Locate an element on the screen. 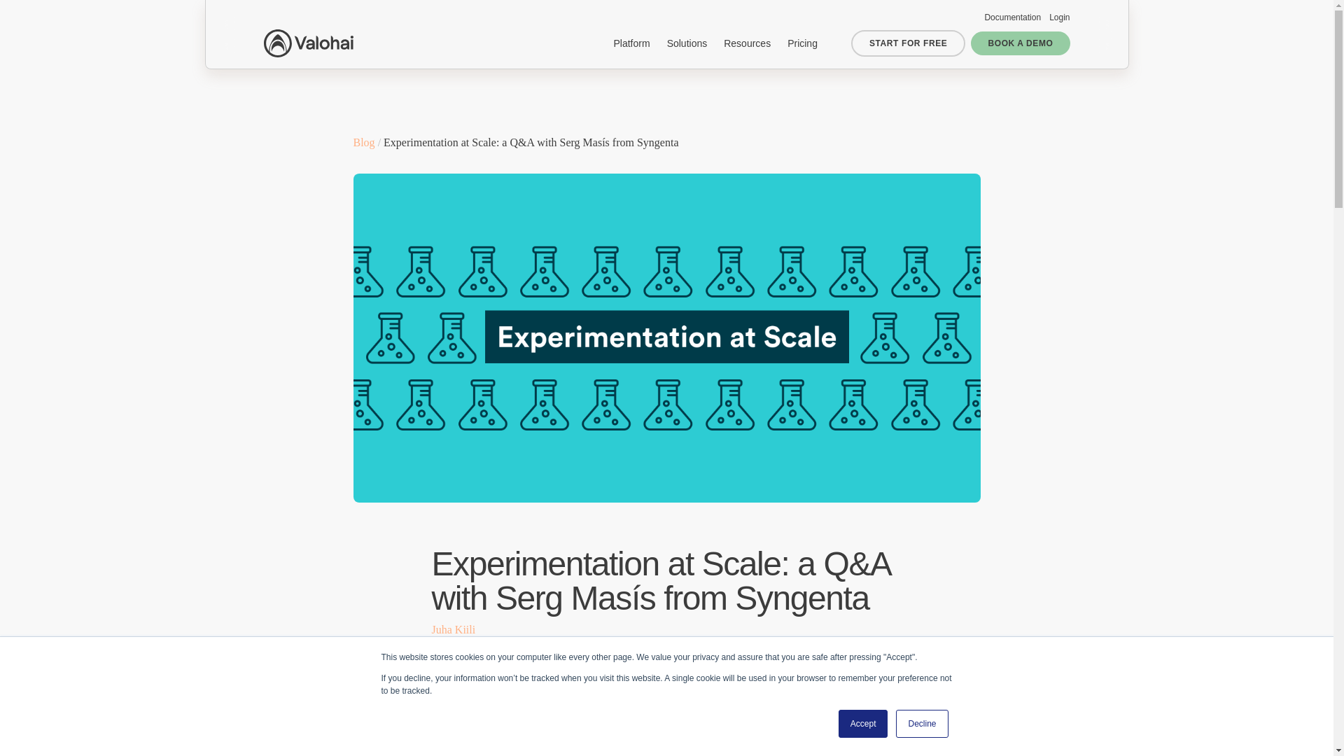  Pricing is located at coordinates (802, 43).